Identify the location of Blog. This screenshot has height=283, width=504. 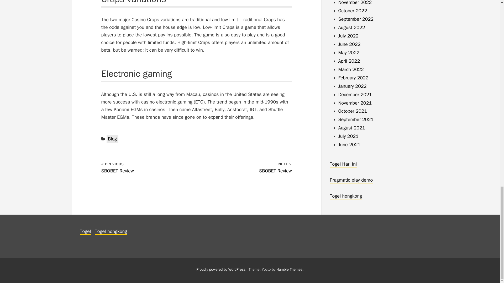
(112, 139).